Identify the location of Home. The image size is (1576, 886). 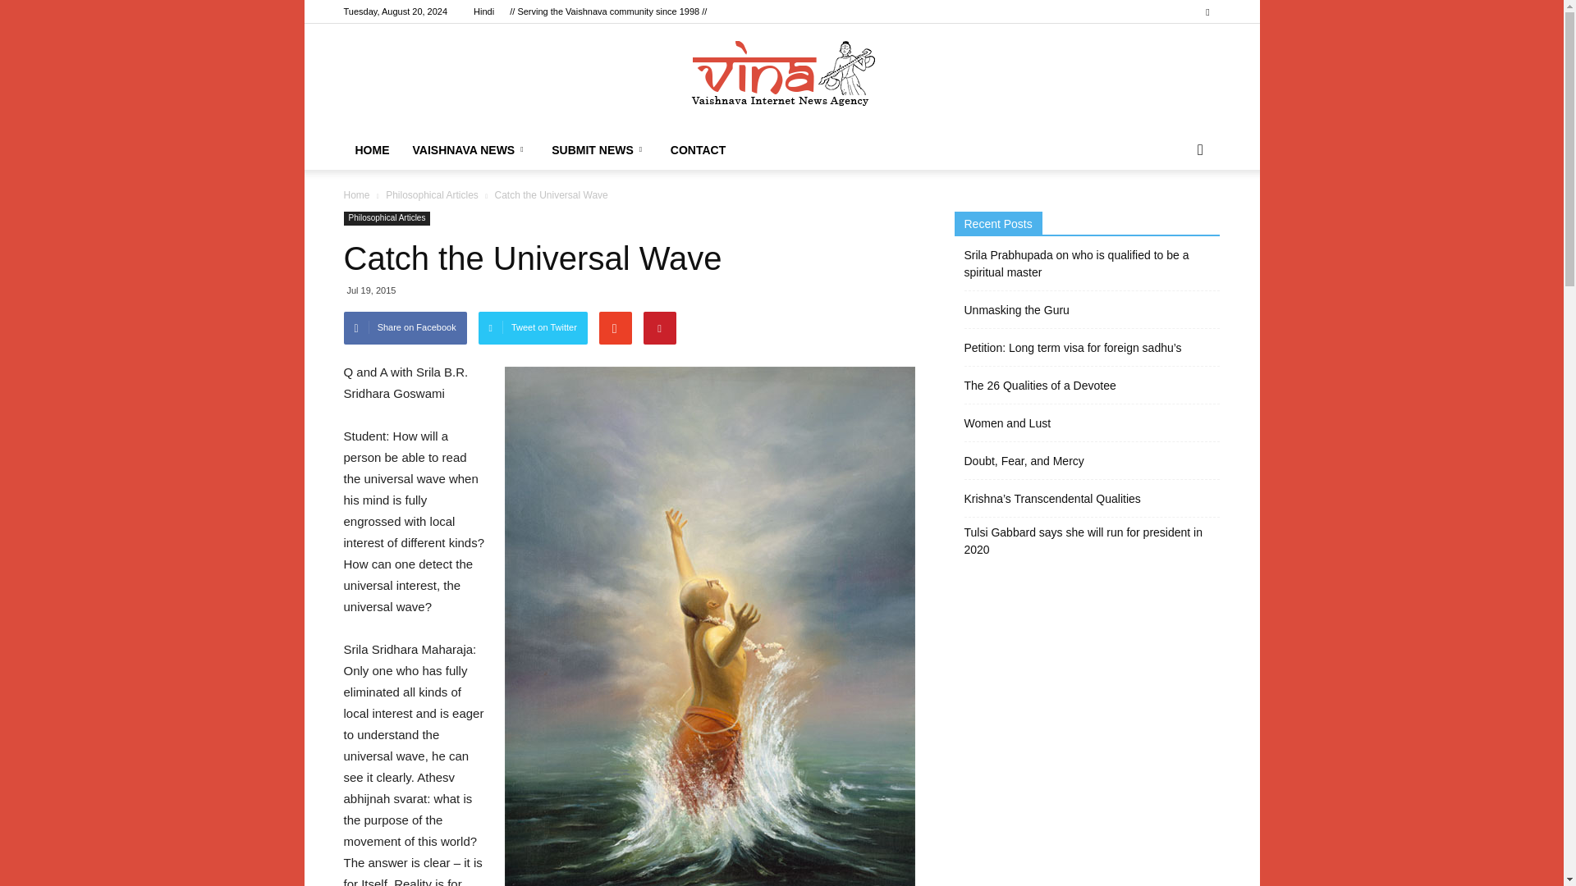
(356, 195).